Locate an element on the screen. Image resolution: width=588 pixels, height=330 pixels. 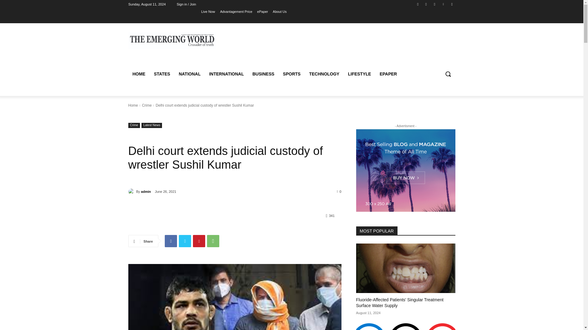
EPAPER is located at coordinates (388, 74).